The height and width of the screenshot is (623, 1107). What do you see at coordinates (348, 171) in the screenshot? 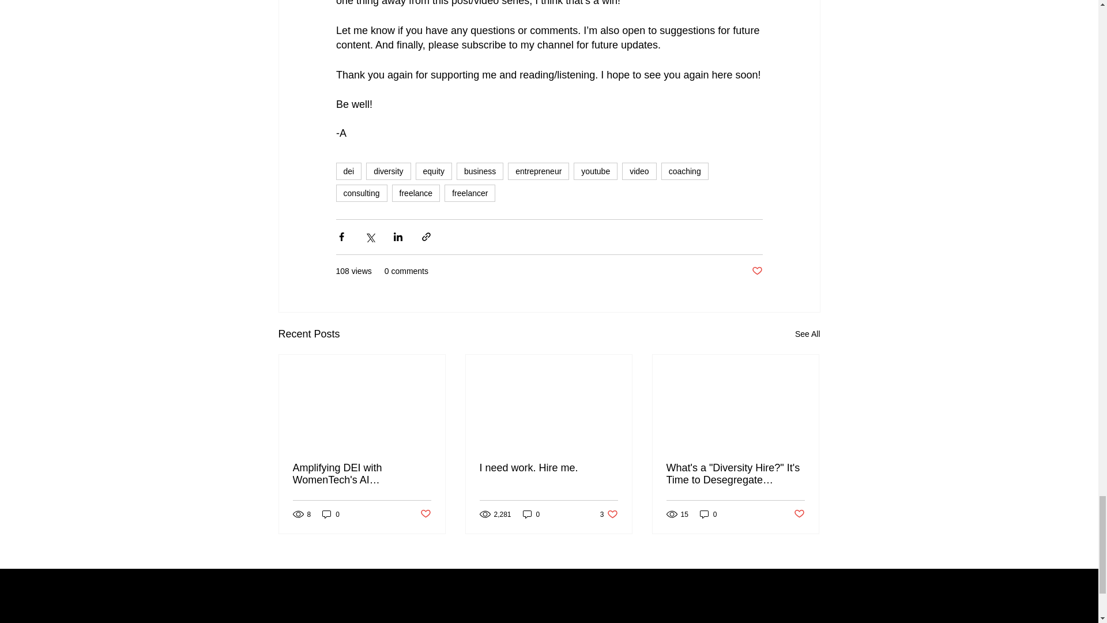
I see `dei` at bounding box center [348, 171].